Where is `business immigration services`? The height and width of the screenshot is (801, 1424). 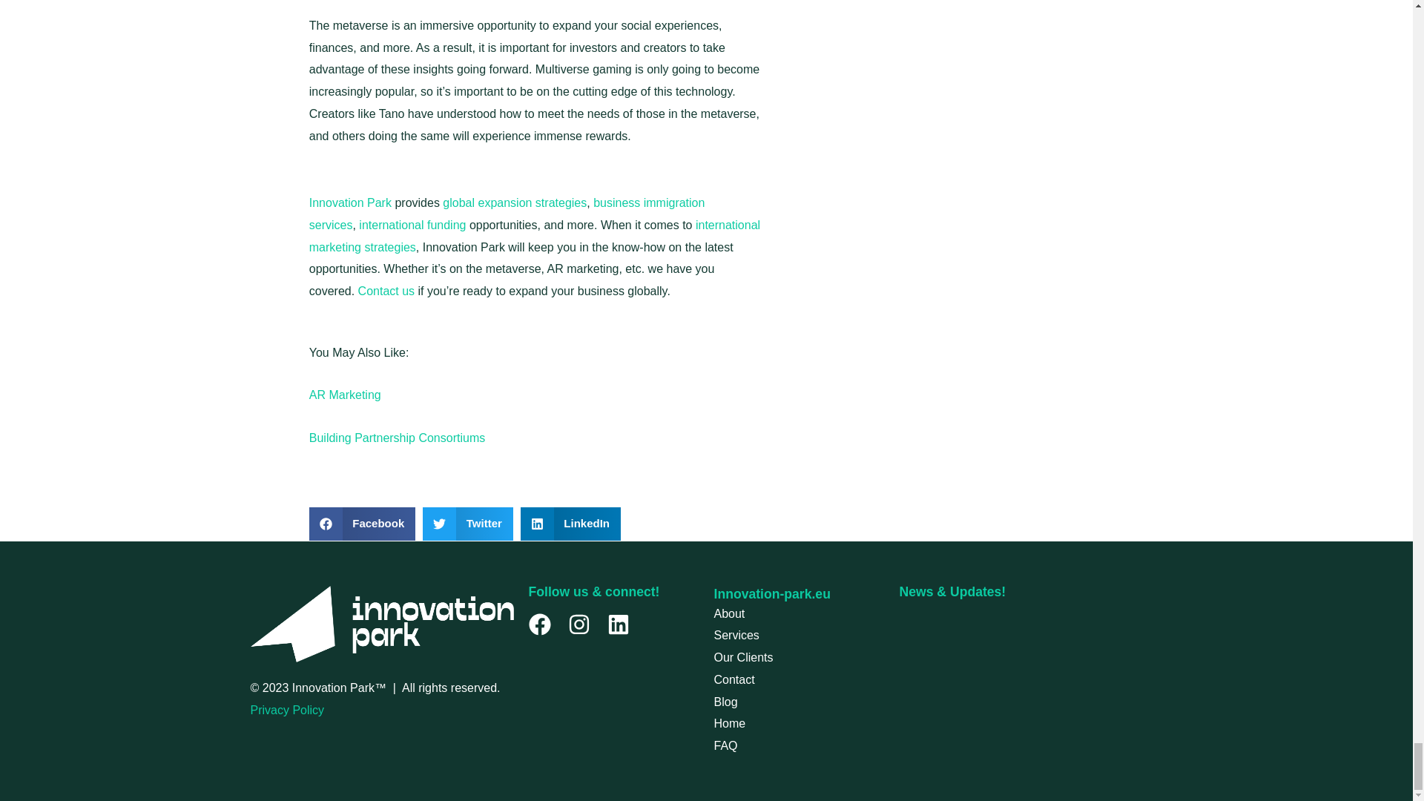
business immigration services is located at coordinates (507, 214).